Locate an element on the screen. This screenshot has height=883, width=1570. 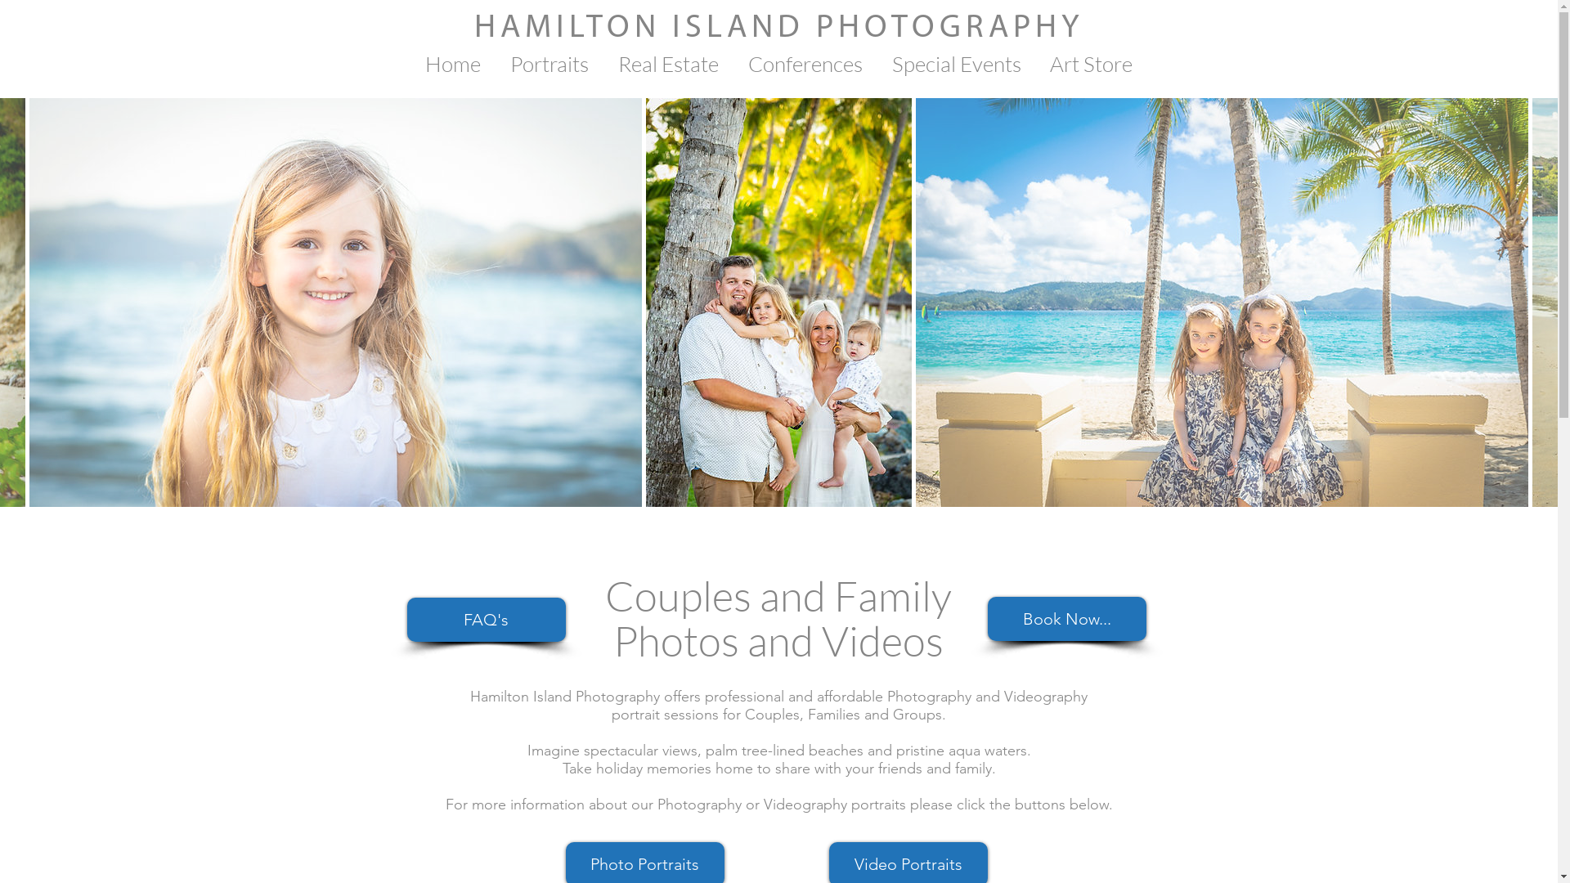
Portraits is located at coordinates (549, 64).